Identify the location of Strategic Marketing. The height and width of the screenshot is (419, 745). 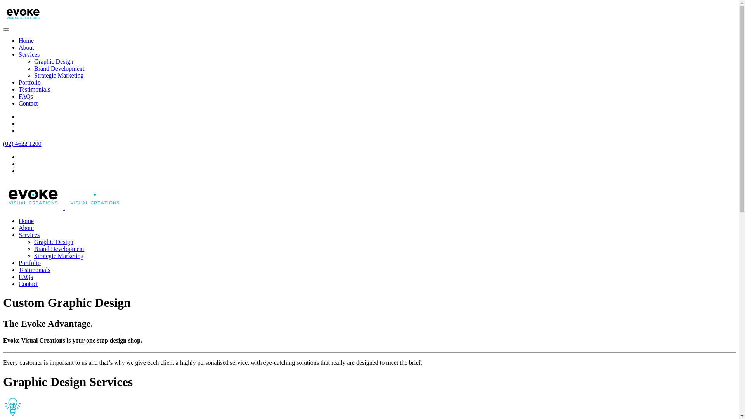
(59, 256).